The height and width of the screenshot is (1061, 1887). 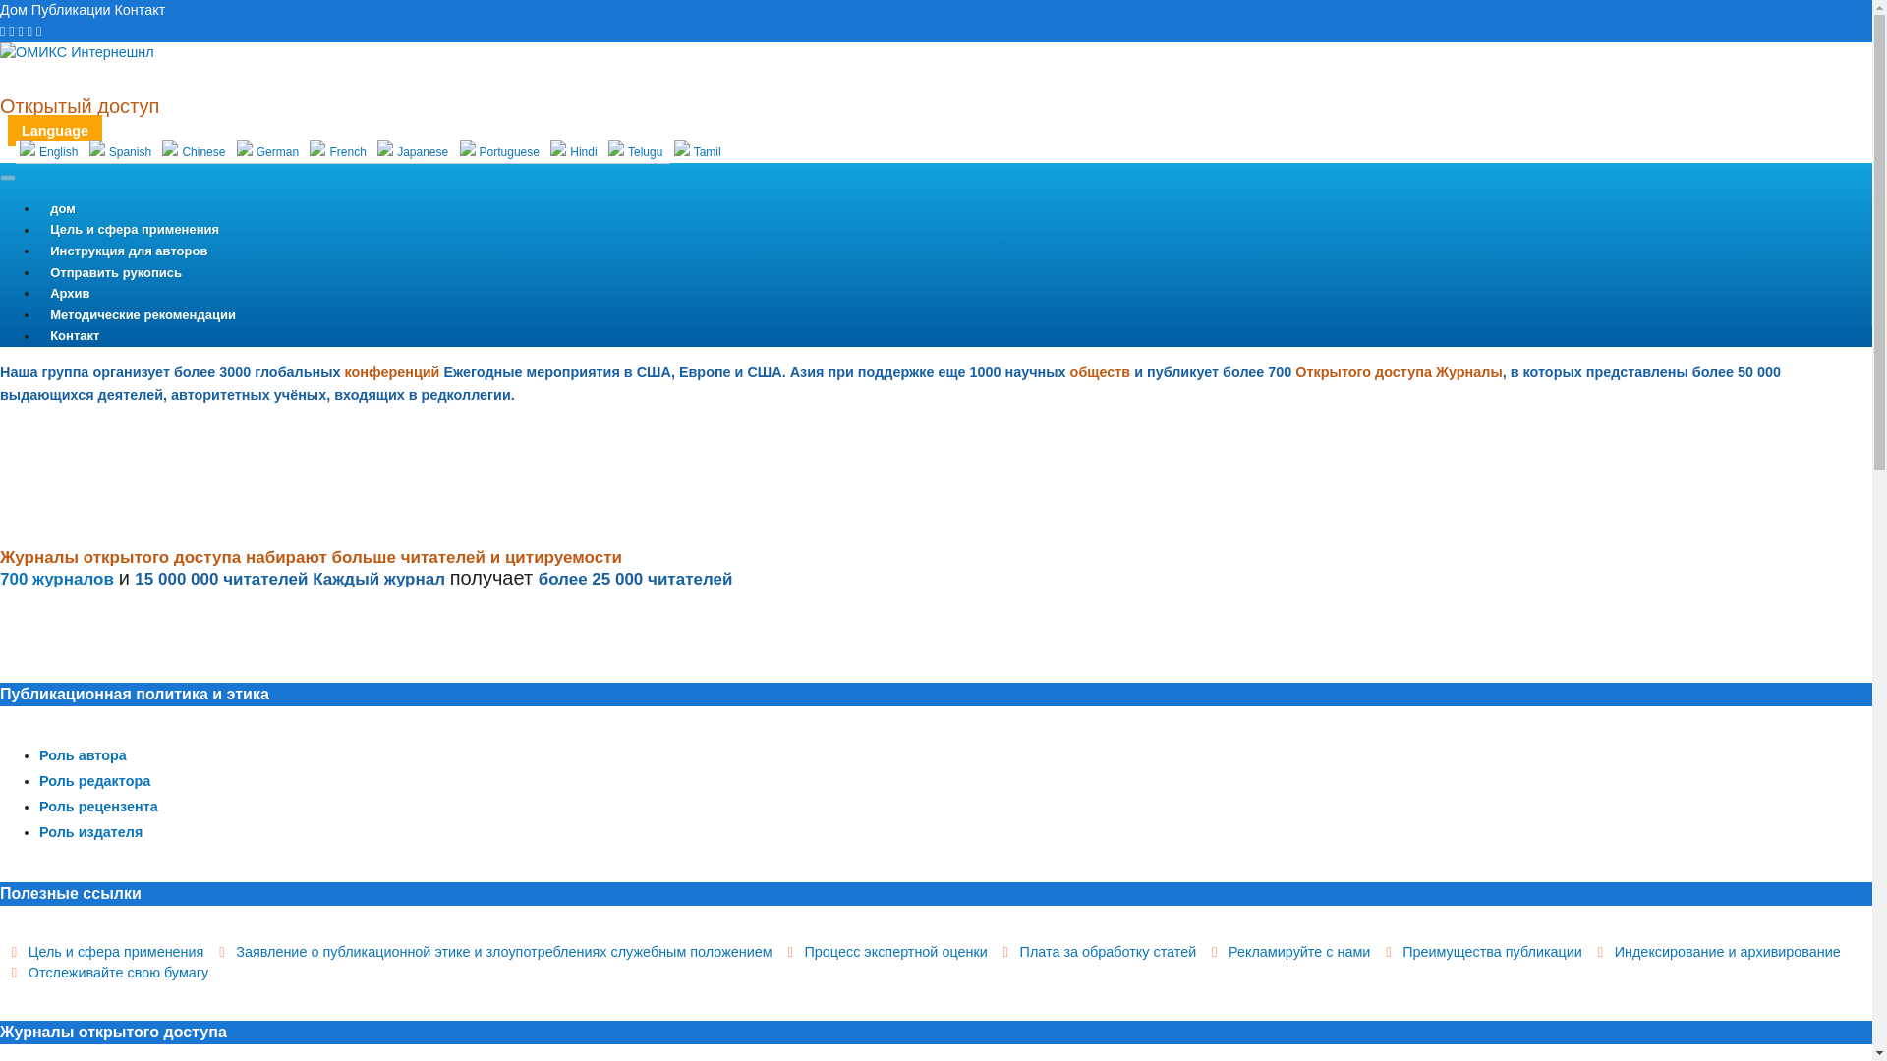 I want to click on Japanese, so click(x=414, y=152).